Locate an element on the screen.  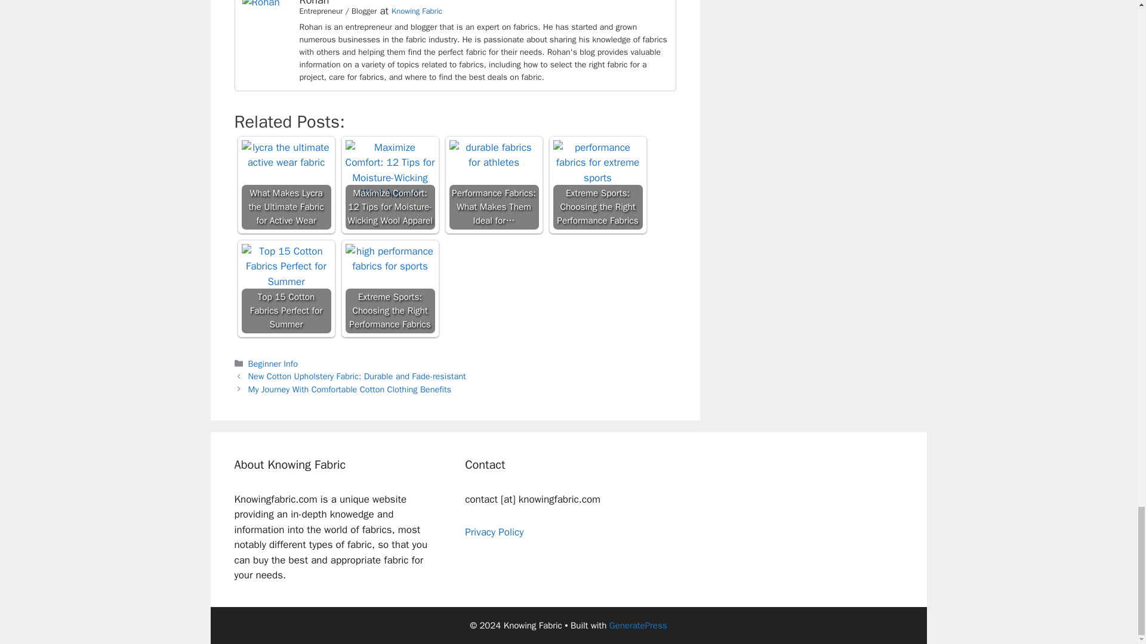
My Journey With Comfortable Cotton Clothing Benefits is located at coordinates (350, 389).